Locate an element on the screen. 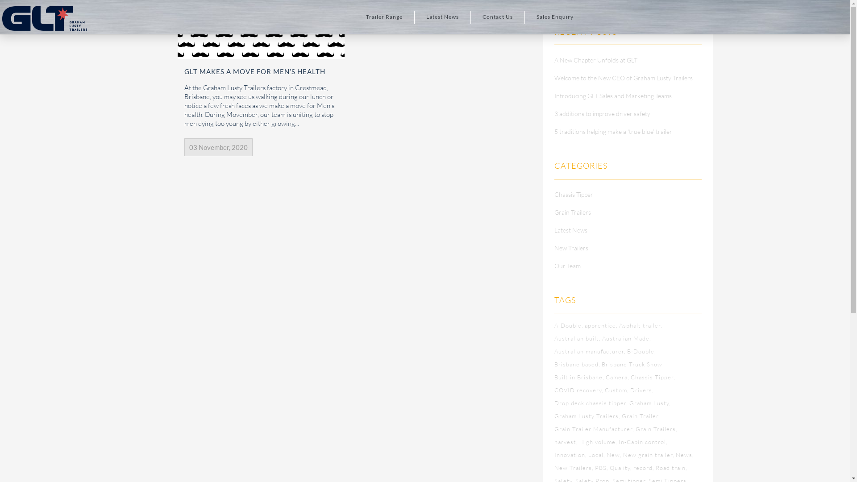  High volume is located at coordinates (598, 442).